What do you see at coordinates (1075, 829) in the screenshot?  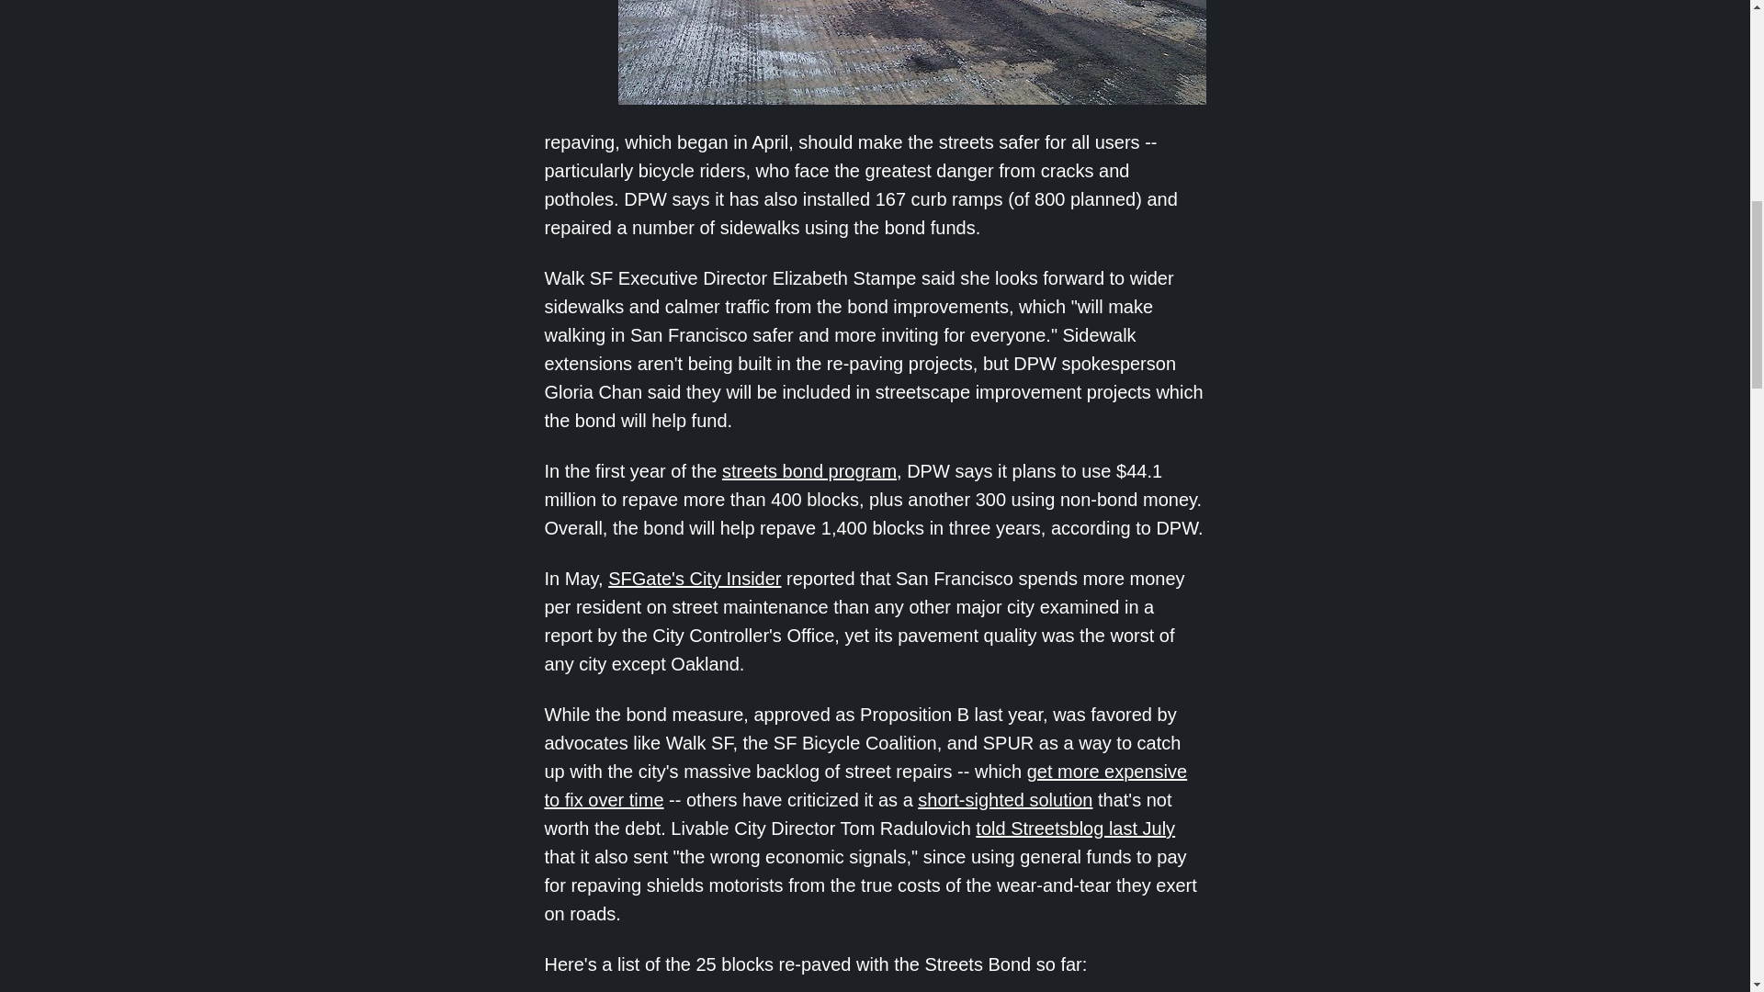 I see `told Streetsblog last July` at bounding box center [1075, 829].